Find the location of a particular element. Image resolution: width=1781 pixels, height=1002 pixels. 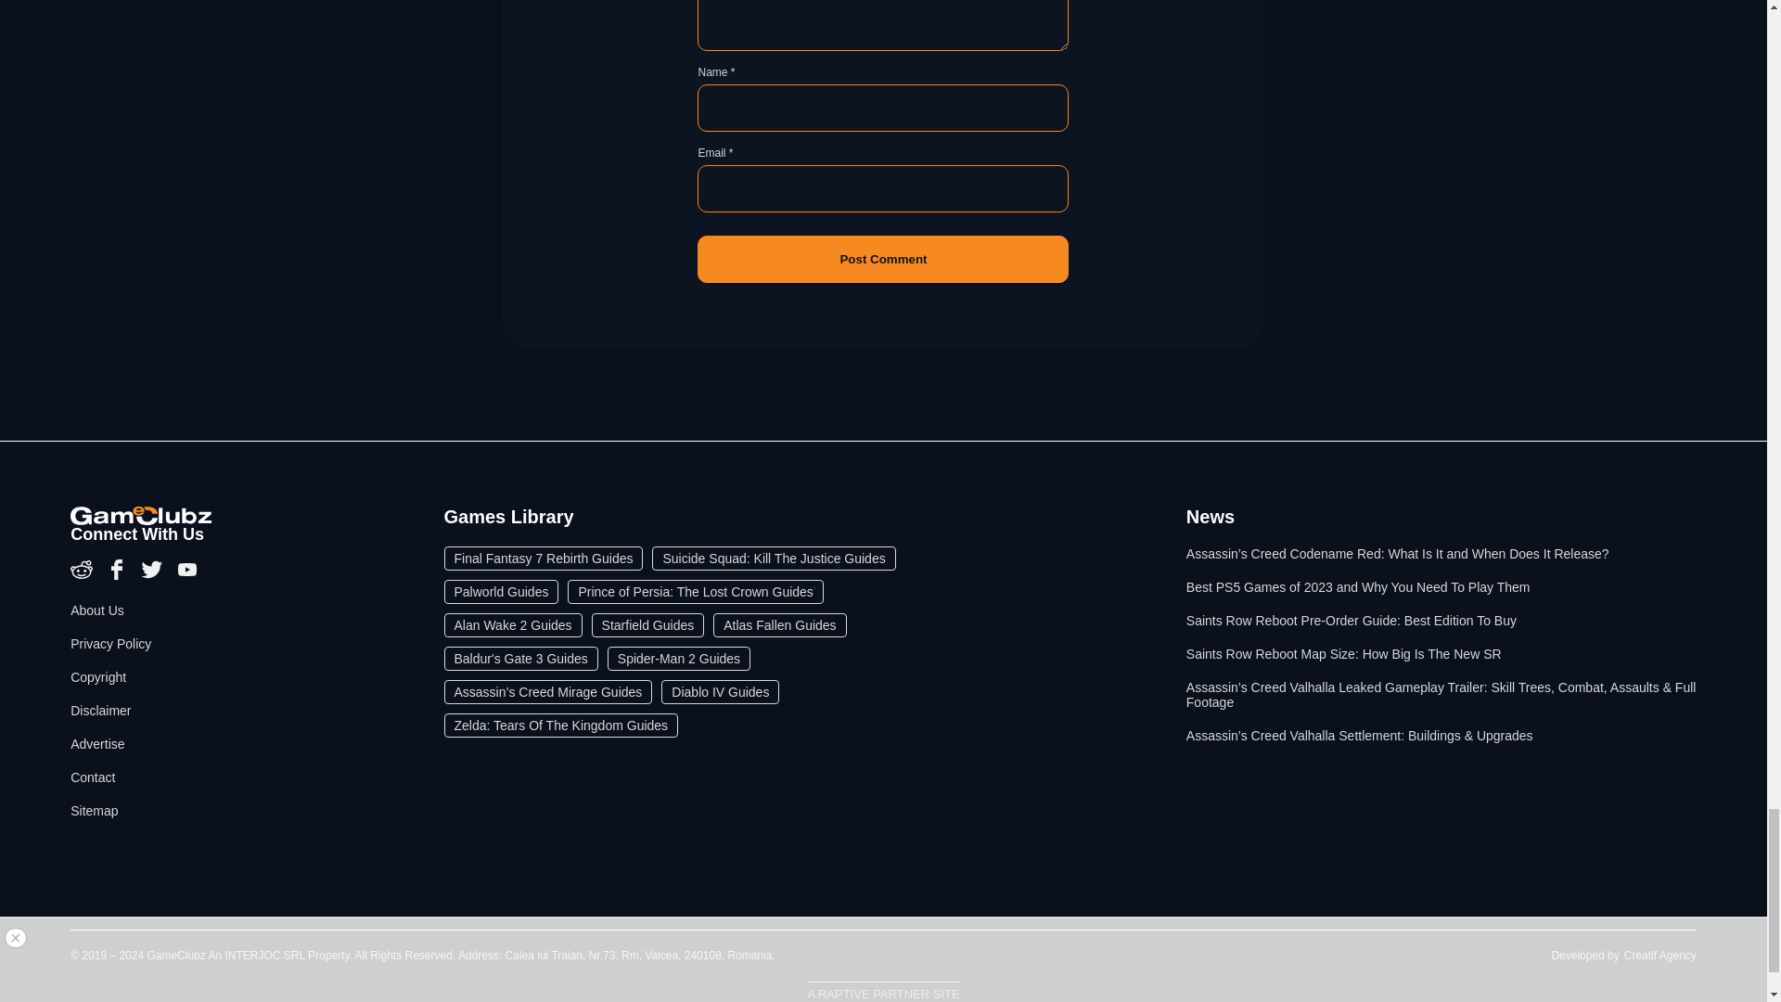

Creatif Agency web design is located at coordinates (1660, 955).